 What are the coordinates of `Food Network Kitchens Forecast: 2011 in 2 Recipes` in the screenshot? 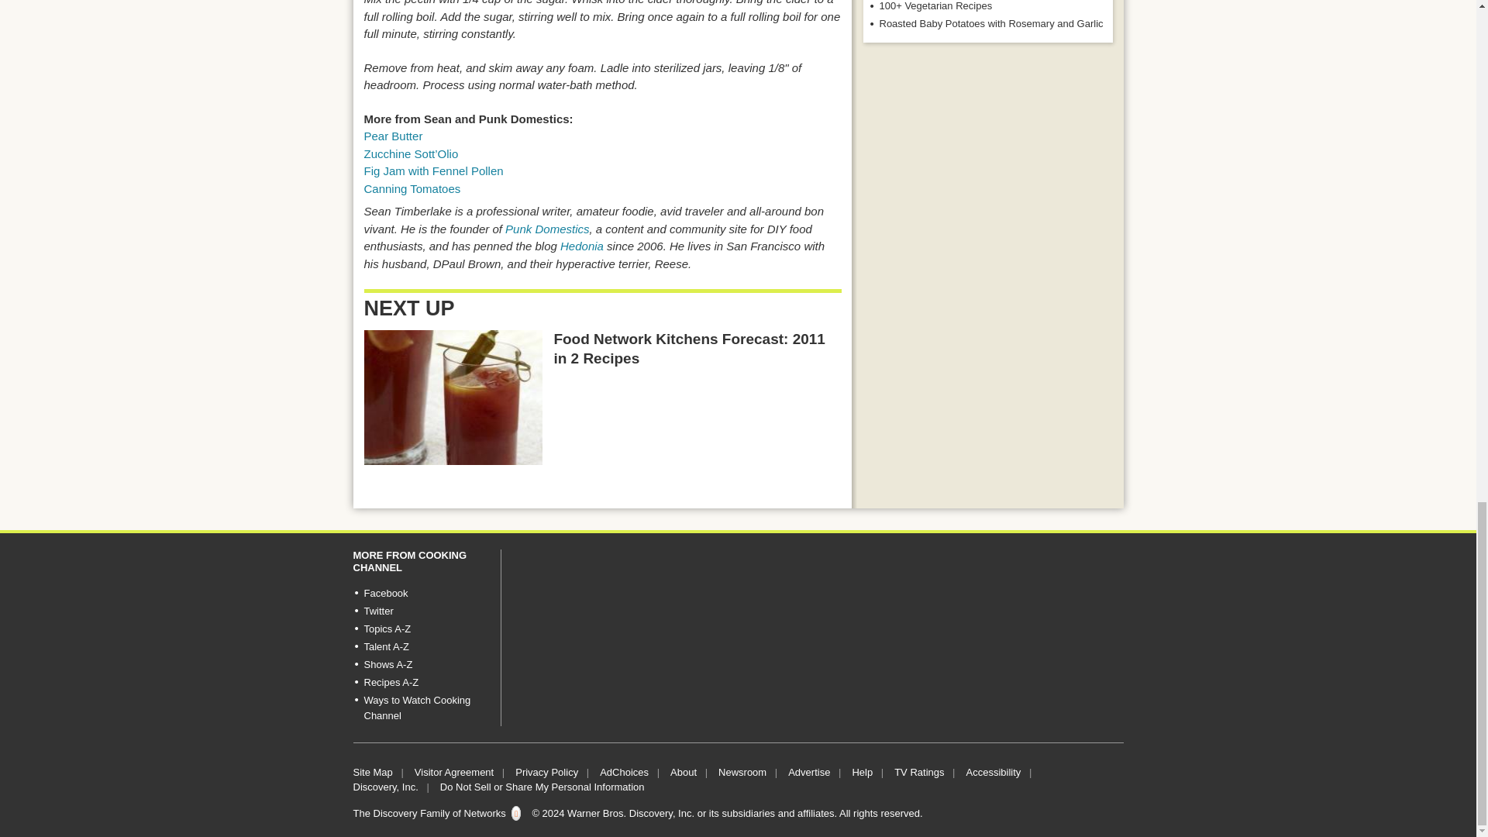 It's located at (453, 397).